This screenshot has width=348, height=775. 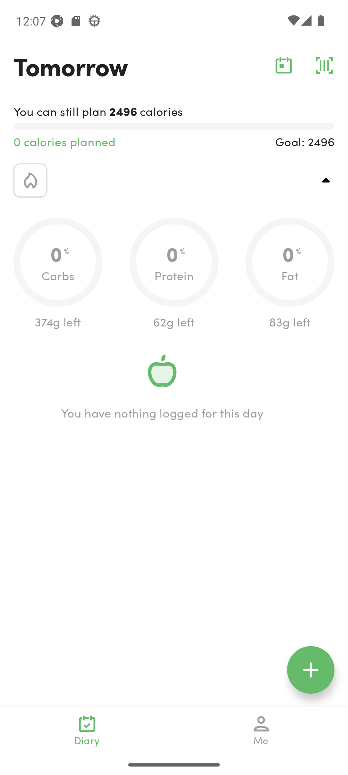 What do you see at coordinates (261, 730) in the screenshot?
I see `Me navigation_icon` at bounding box center [261, 730].